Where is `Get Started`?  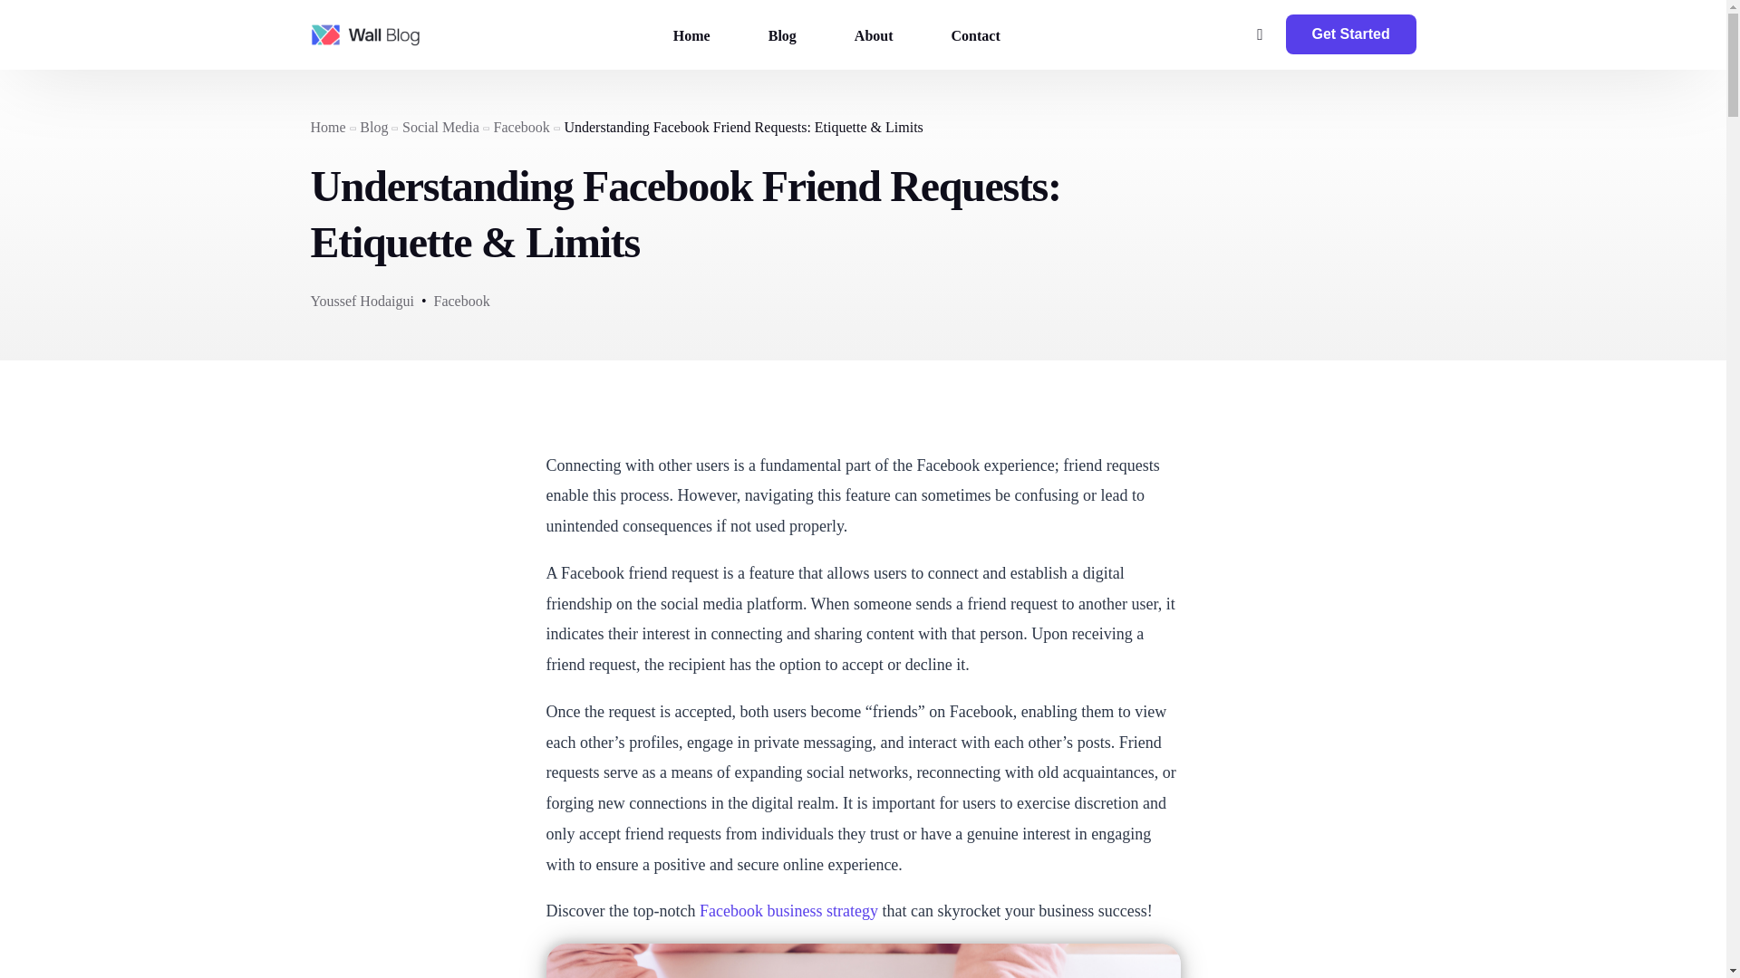 Get Started is located at coordinates (1350, 34).